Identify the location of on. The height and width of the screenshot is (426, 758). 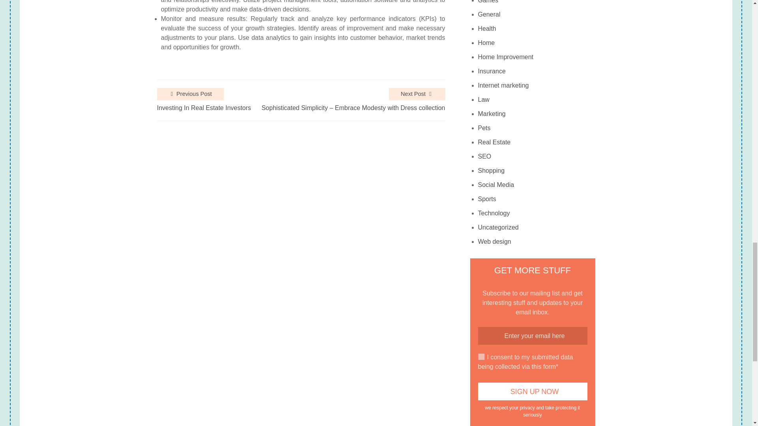
(482, 357).